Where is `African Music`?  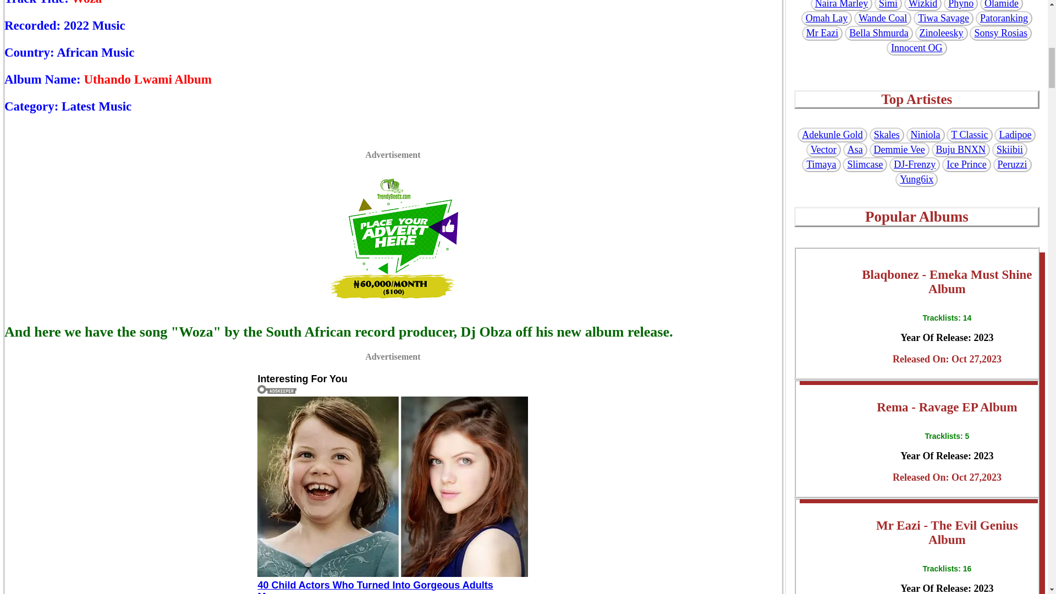
African Music is located at coordinates (95, 53).